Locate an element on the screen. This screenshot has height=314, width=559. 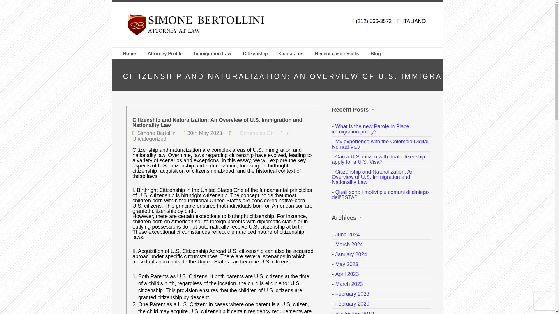
30th May 2023 is located at coordinates (204, 133).